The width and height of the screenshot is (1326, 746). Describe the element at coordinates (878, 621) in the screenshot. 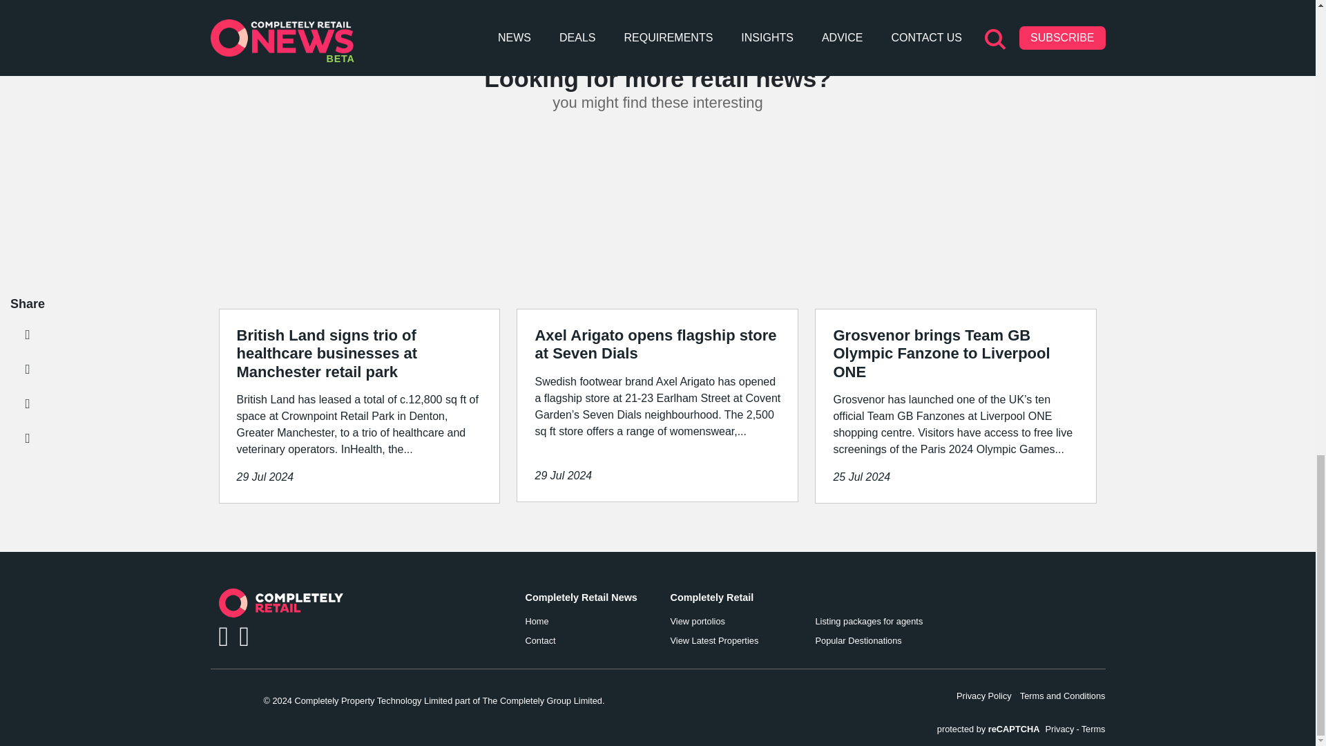

I see `Listing packages for agents` at that location.